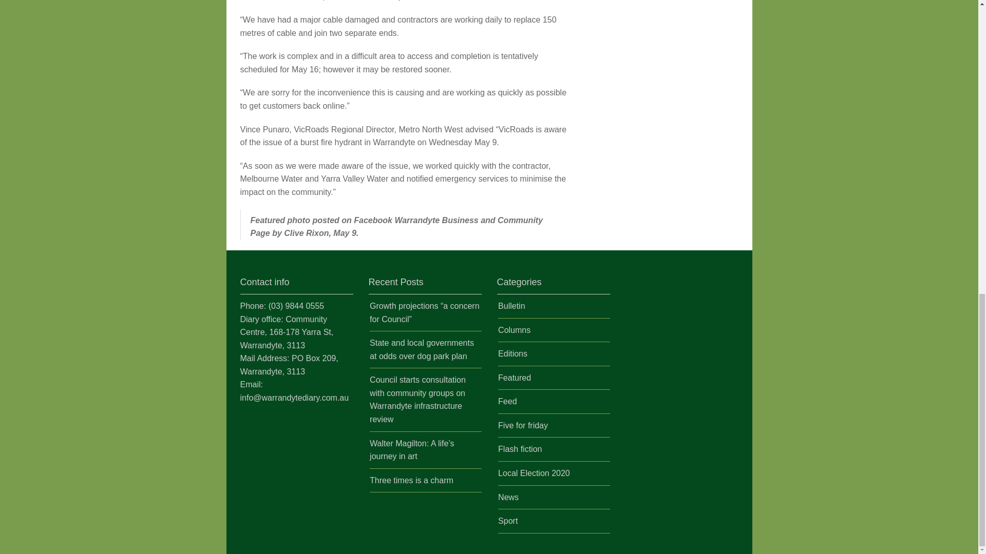  I want to click on Local Election 2020, so click(534, 473).